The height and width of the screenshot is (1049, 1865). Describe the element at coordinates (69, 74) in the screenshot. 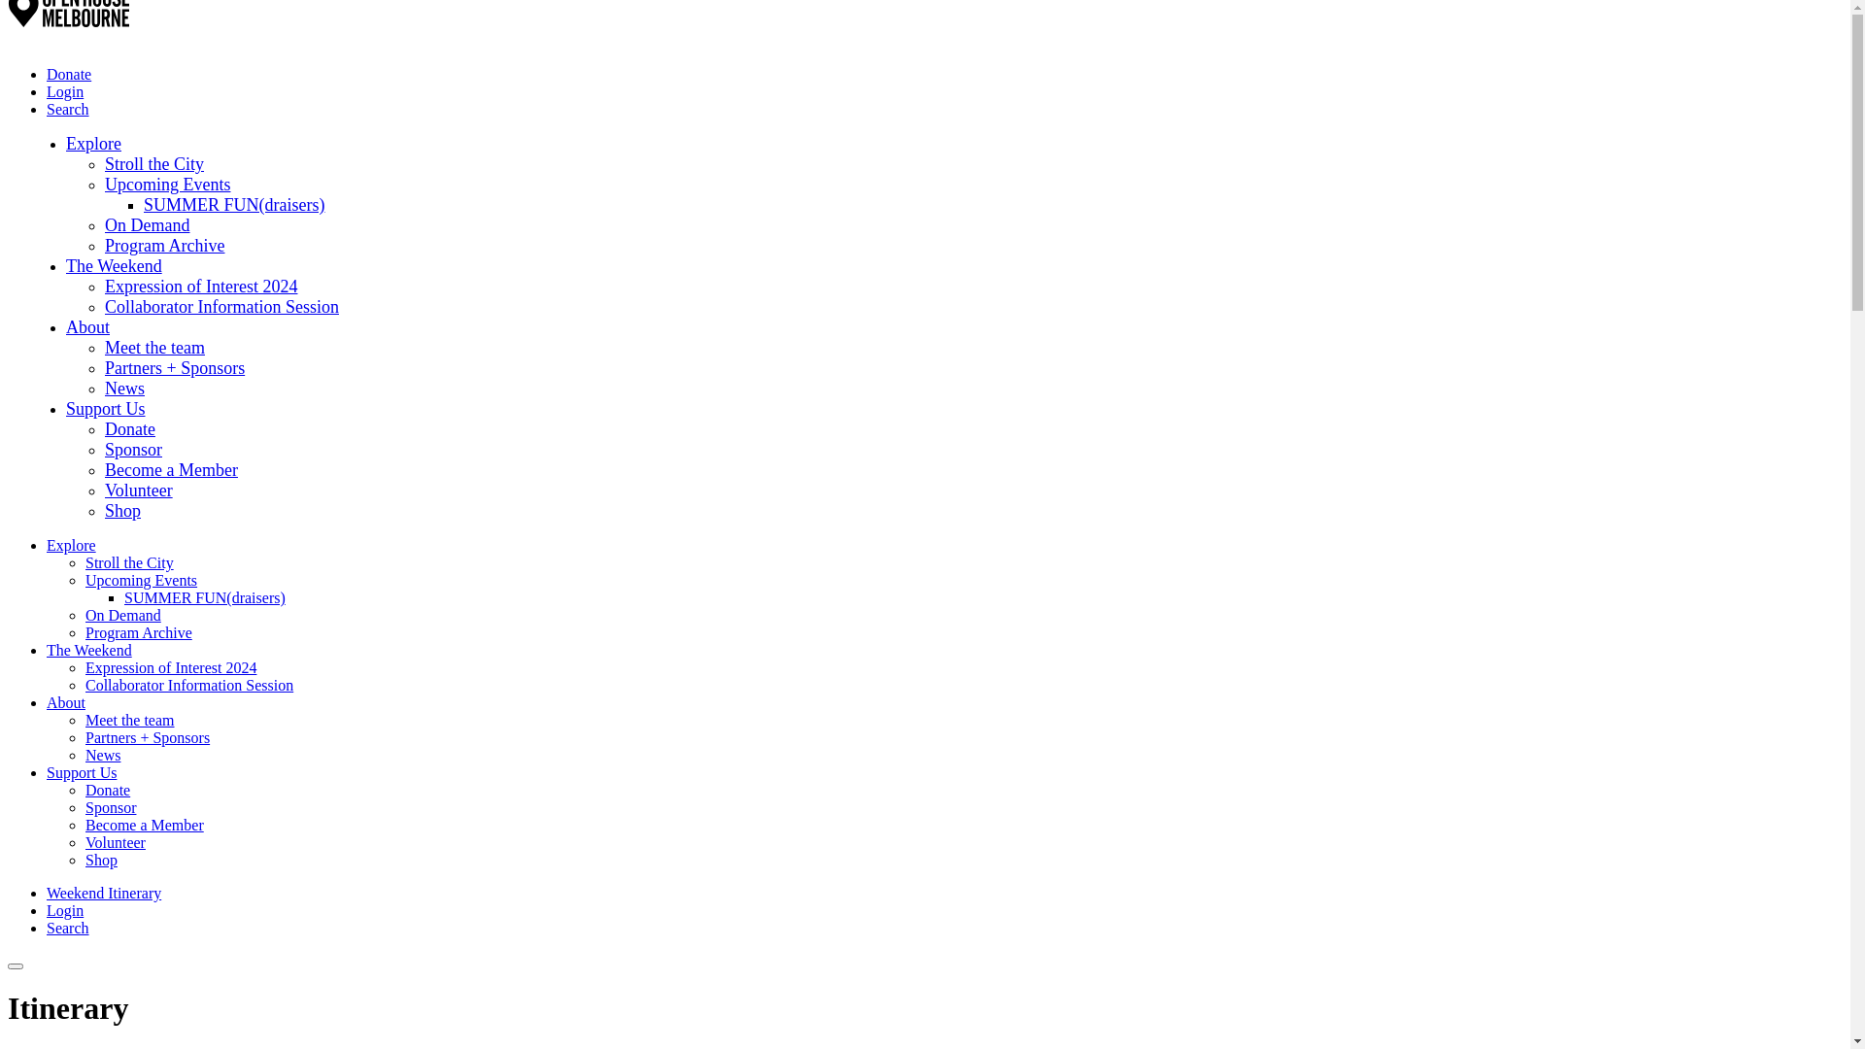

I see `Donate` at that location.